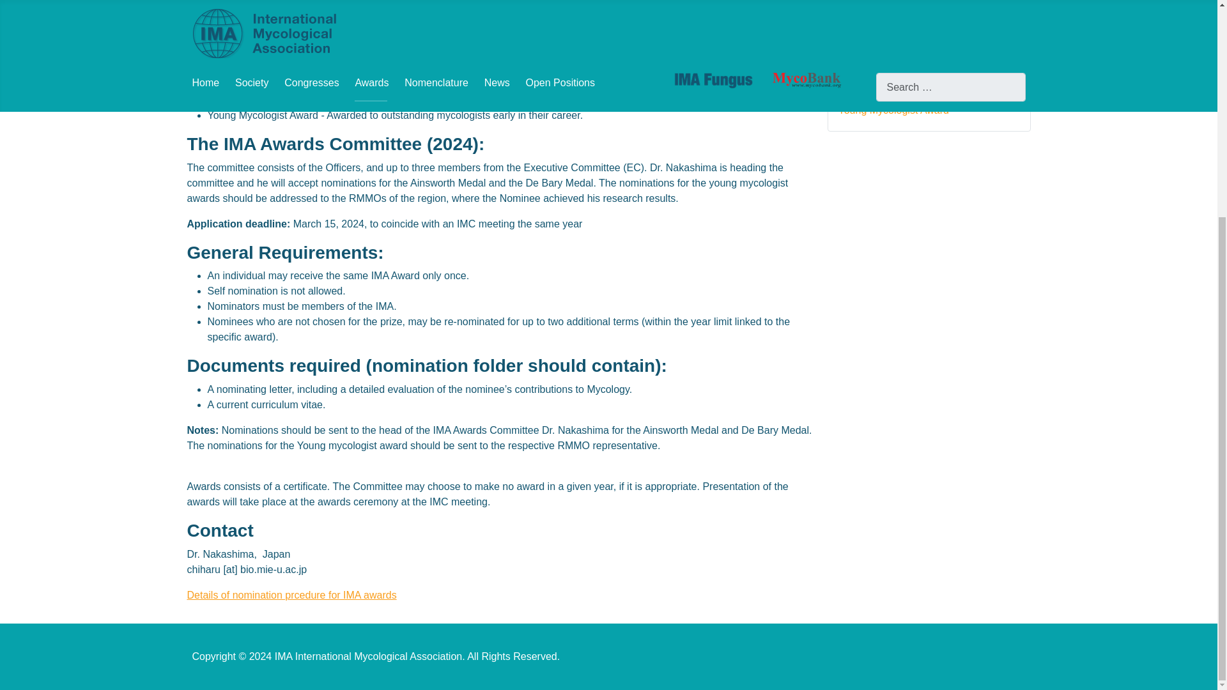  Describe the element at coordinates (291, 595) in the screenshot. I see `Details of nomination prcedure for IMA awards` at that location.